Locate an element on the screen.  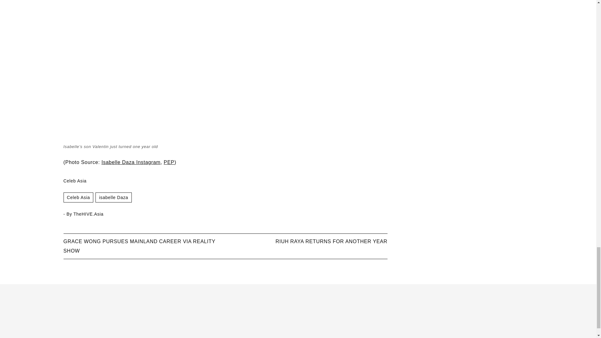
RIUH RAYA RETURNS FOR ANOTHER YEAR is located at coordinates (331, 241).